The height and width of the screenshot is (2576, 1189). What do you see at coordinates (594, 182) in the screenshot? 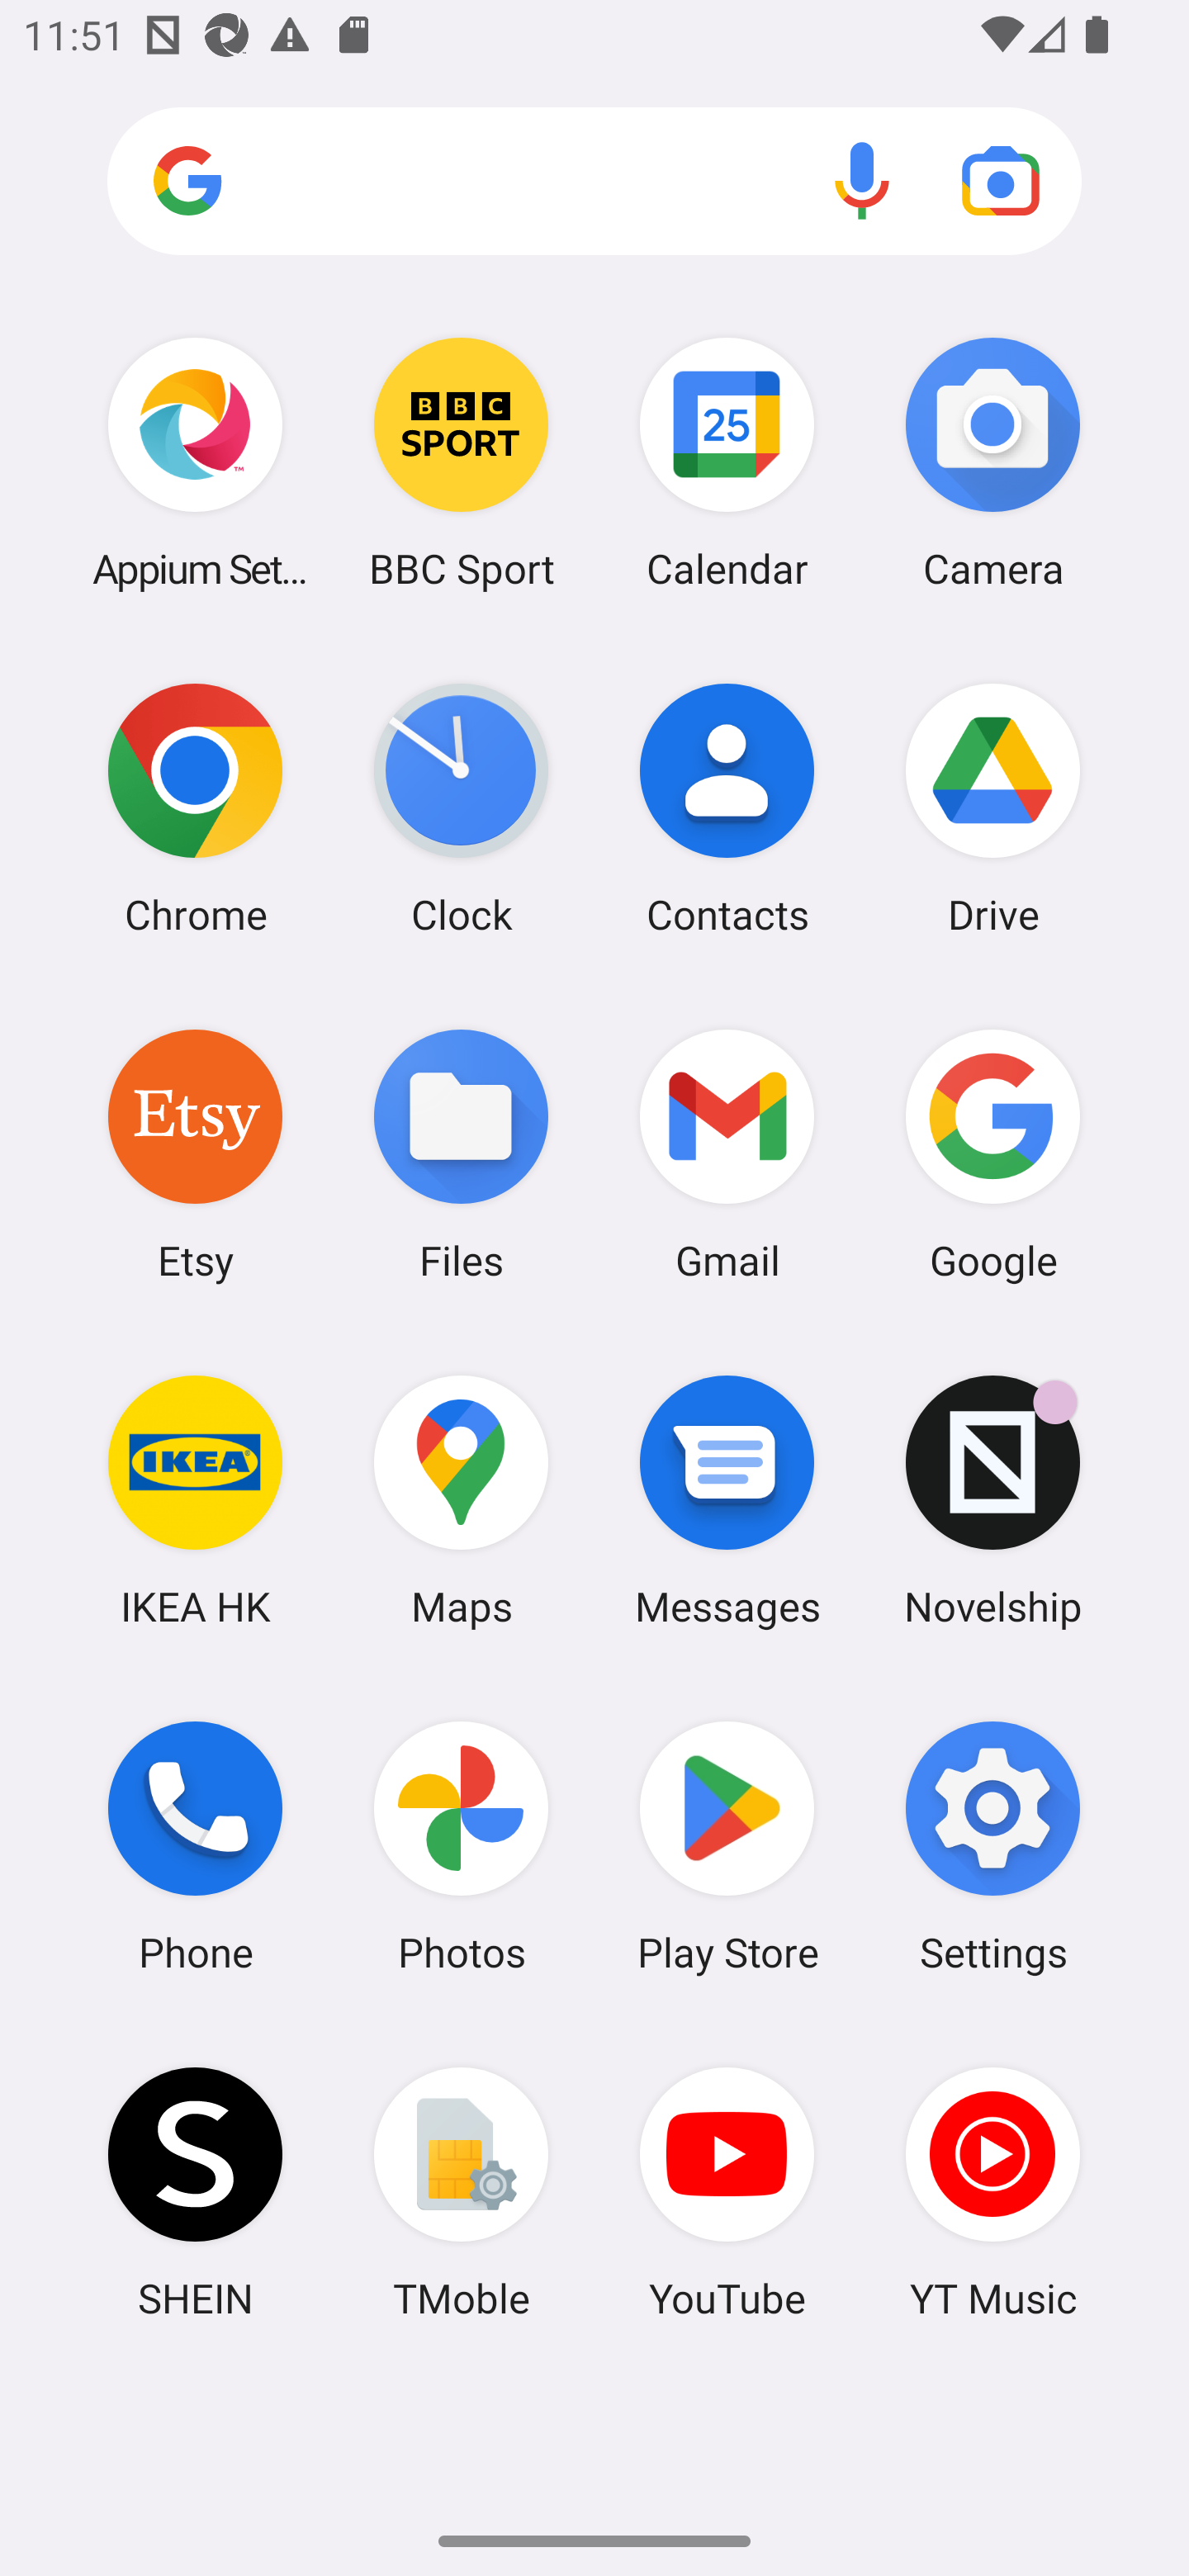
I see `Search apps, web and more` at bounding box center [594, 182].